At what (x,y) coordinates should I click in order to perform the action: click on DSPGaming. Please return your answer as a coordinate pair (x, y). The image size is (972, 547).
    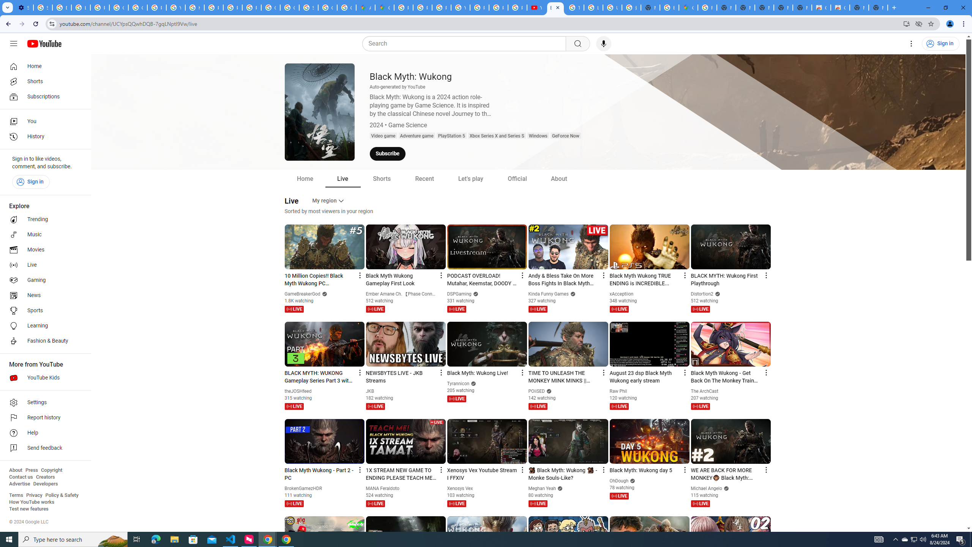
    Looking at the image, I should click on (459, 294).